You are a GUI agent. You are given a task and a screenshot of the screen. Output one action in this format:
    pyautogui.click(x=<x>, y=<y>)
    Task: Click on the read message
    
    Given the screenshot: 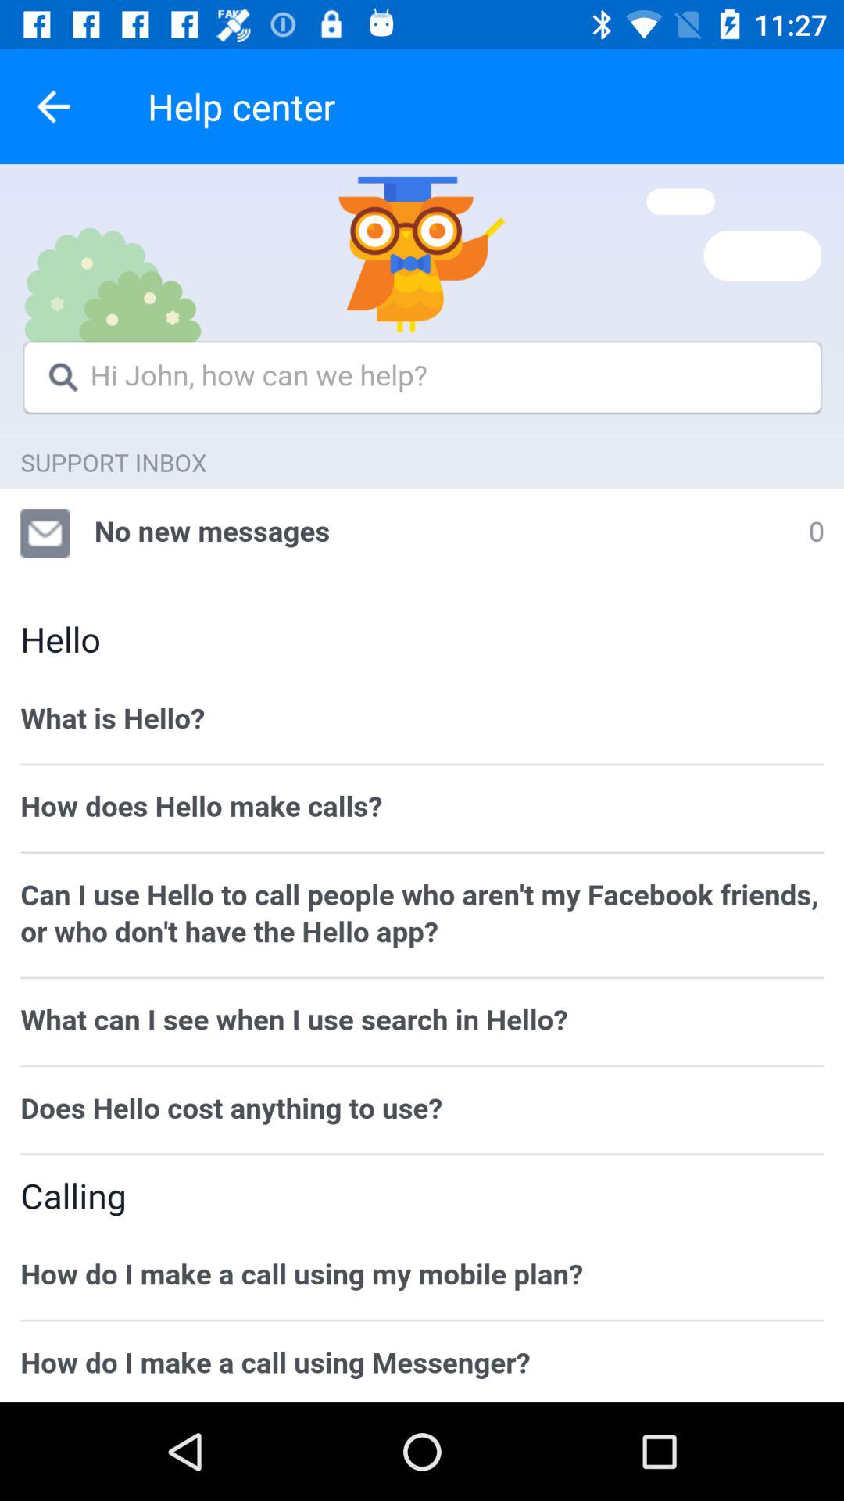 What is the action you would take?
    pyautogui.click(x=422, y=783)
    